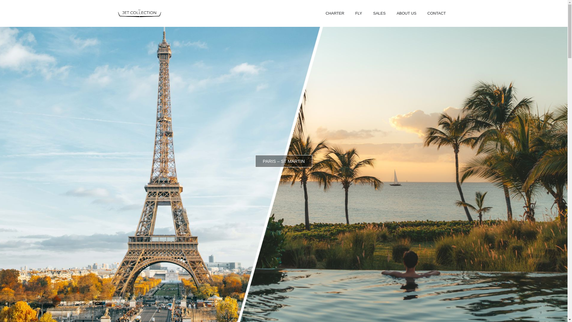 This screenshot has height=322, width=572. I want to click on CHARTER, so click(335, 13).